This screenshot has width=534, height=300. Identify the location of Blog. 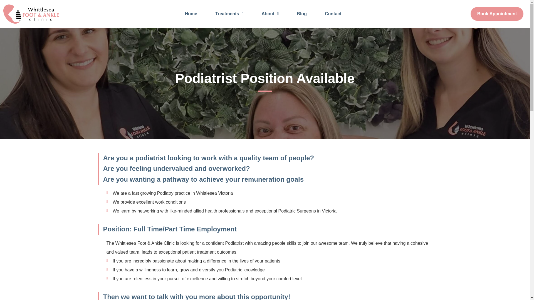
(301, 14).